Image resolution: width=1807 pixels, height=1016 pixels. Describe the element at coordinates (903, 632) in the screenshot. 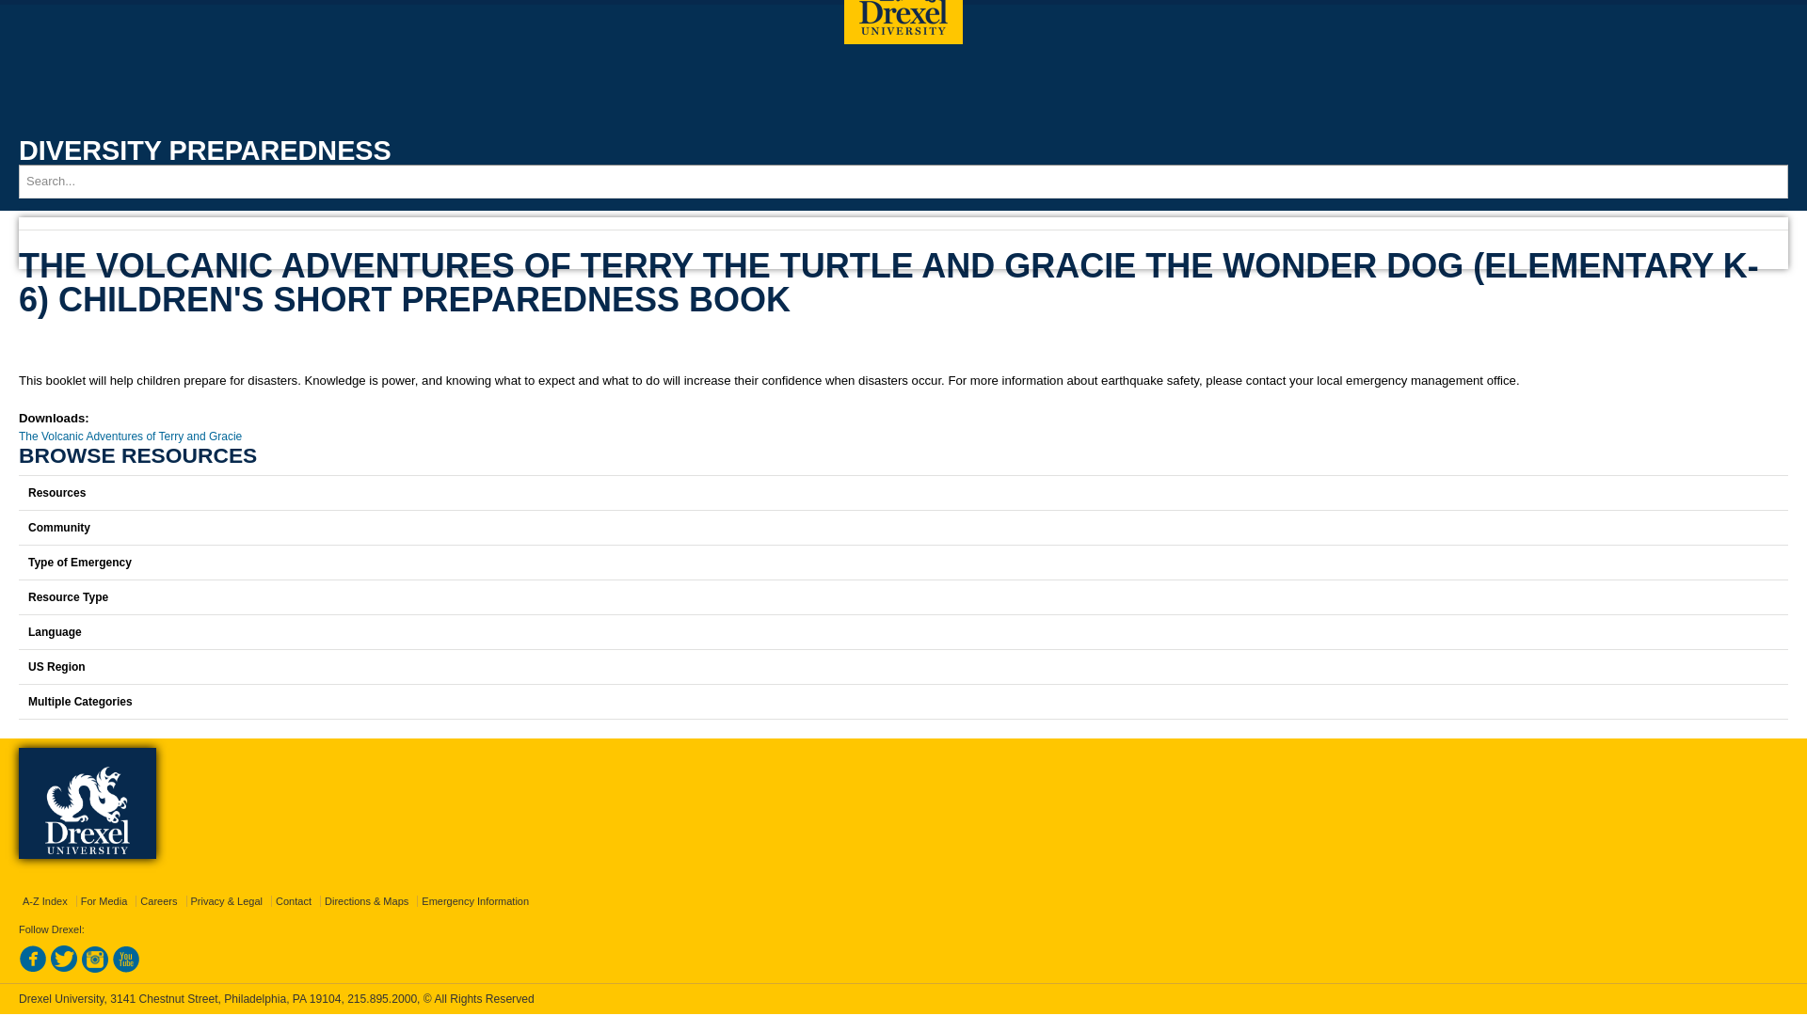

I see `Language` at that location.